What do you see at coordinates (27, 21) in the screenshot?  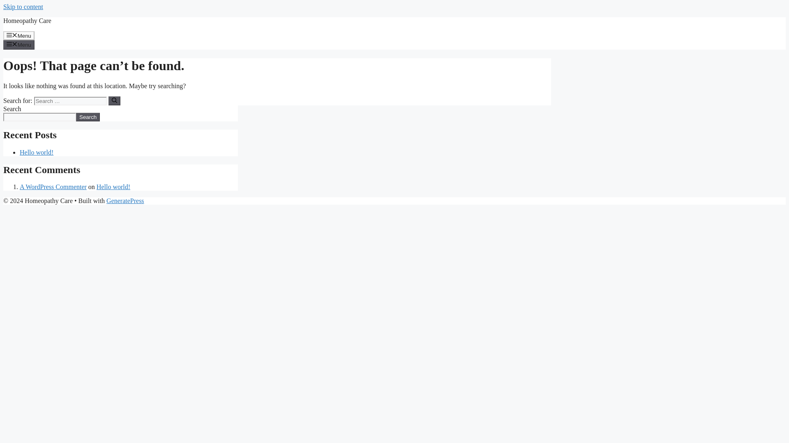 I see `Homeopathy Care` at bounding box center [27, 21].